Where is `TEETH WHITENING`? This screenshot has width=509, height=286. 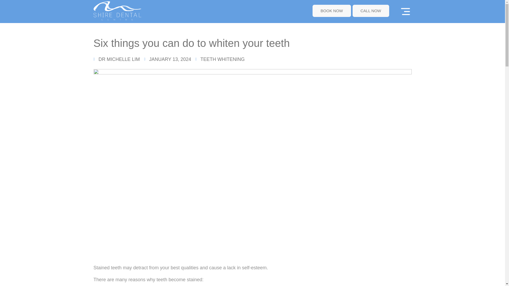 TEETH WHITENING is located at coordinates (223, 59).